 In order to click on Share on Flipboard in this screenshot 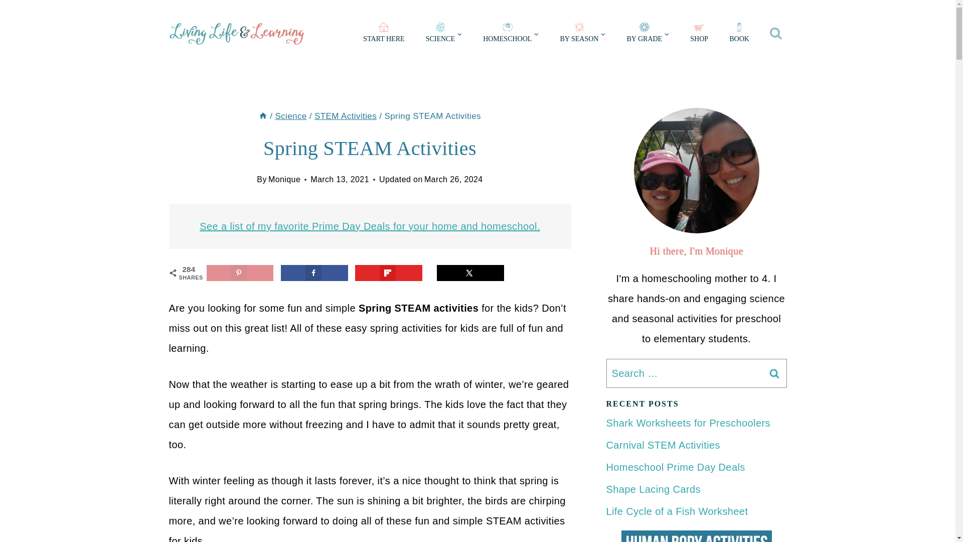, I will do `click(389, 273)`.